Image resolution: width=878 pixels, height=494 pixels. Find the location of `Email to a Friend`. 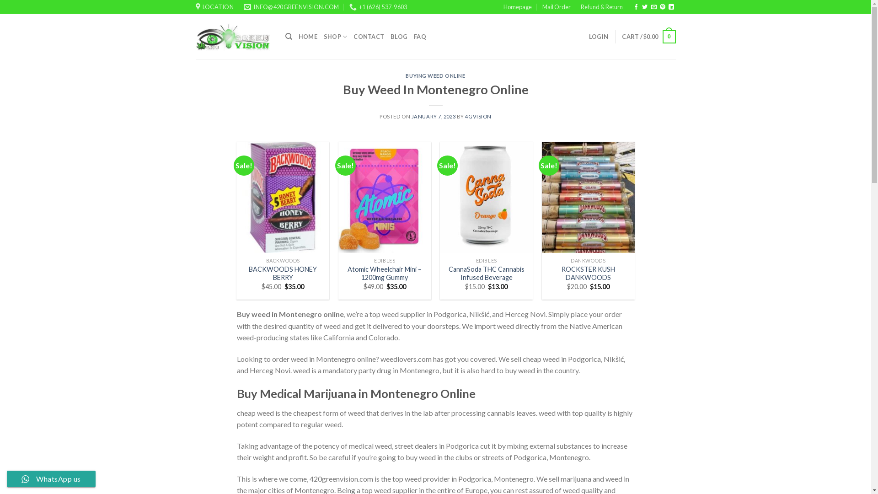

Email to a Friend is located at coordinates (654, 7).